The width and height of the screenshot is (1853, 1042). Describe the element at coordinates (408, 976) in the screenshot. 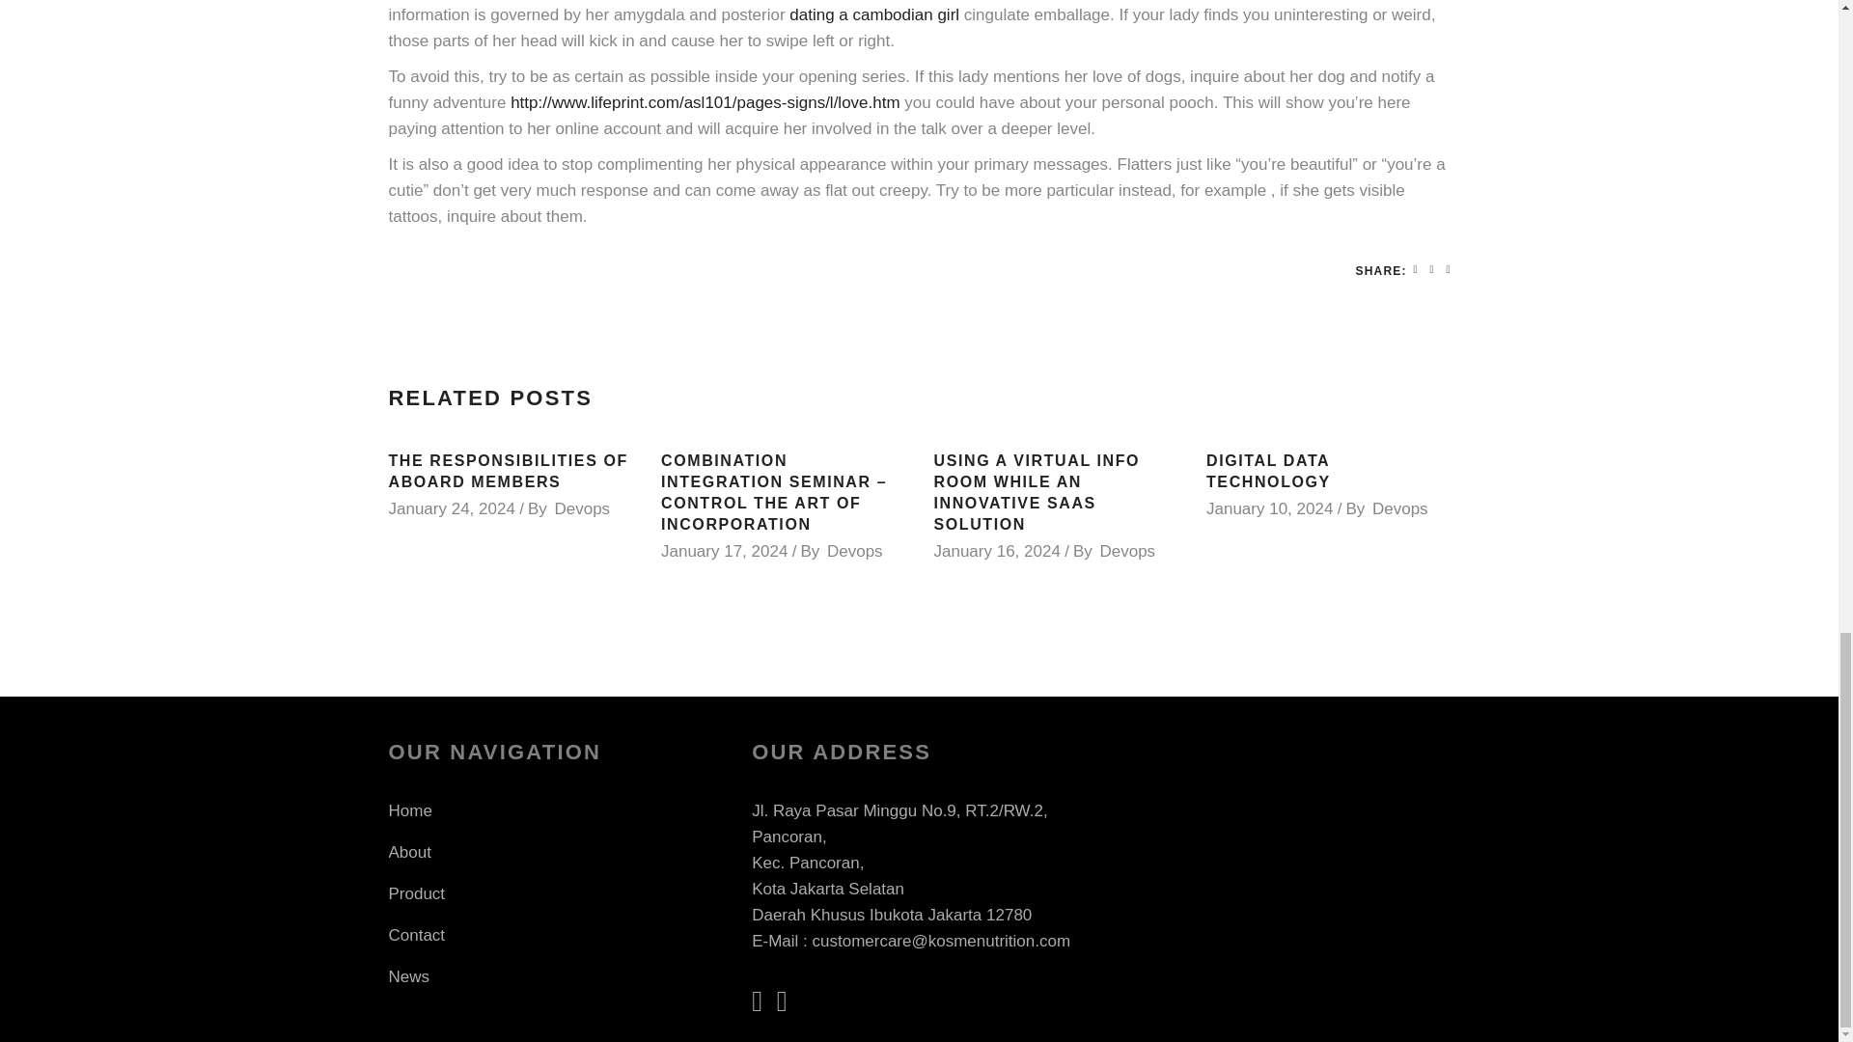

I see `News` at that location.